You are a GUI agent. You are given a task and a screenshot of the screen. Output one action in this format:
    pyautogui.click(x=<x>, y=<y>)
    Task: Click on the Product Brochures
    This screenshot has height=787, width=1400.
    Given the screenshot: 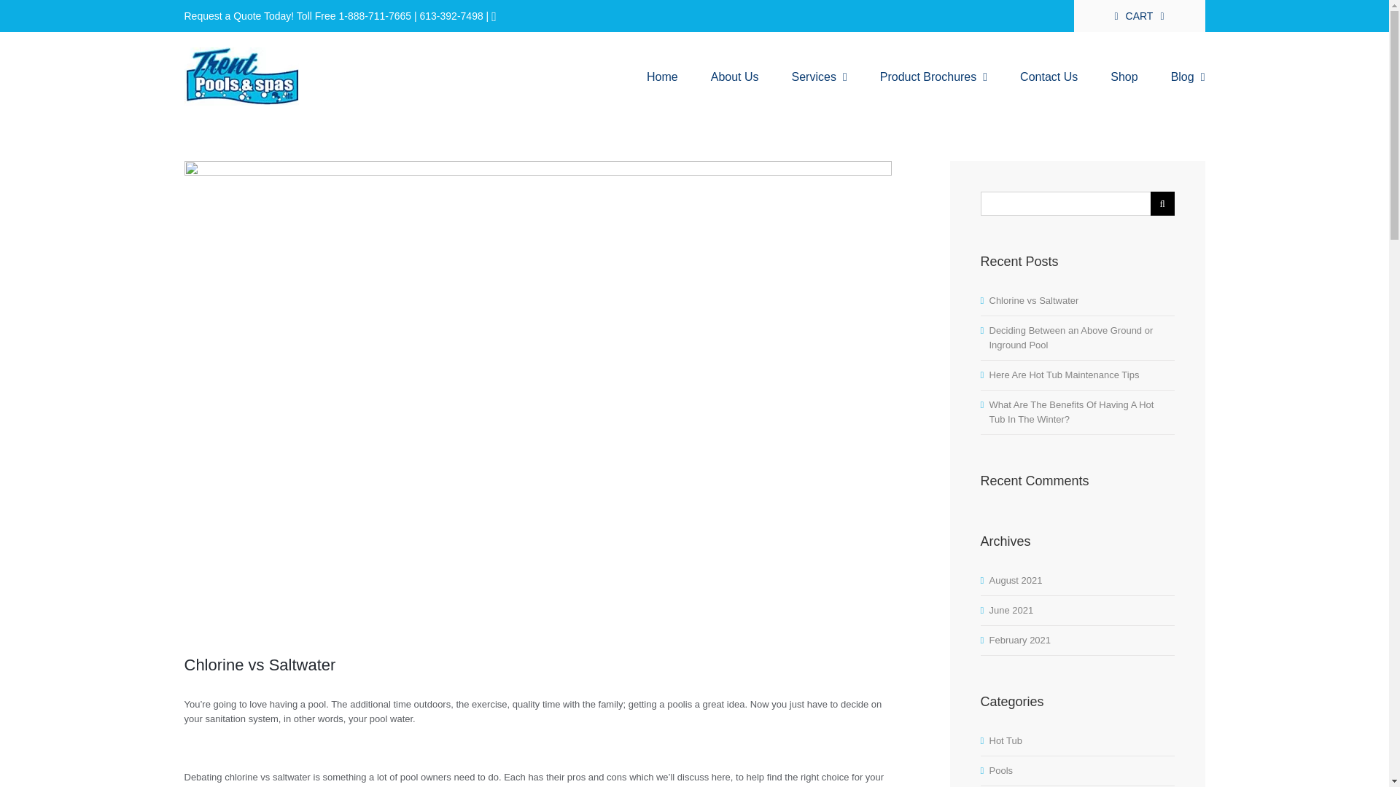 What is the action you would take?
    pyautogui.click(x=933, y=77)
    